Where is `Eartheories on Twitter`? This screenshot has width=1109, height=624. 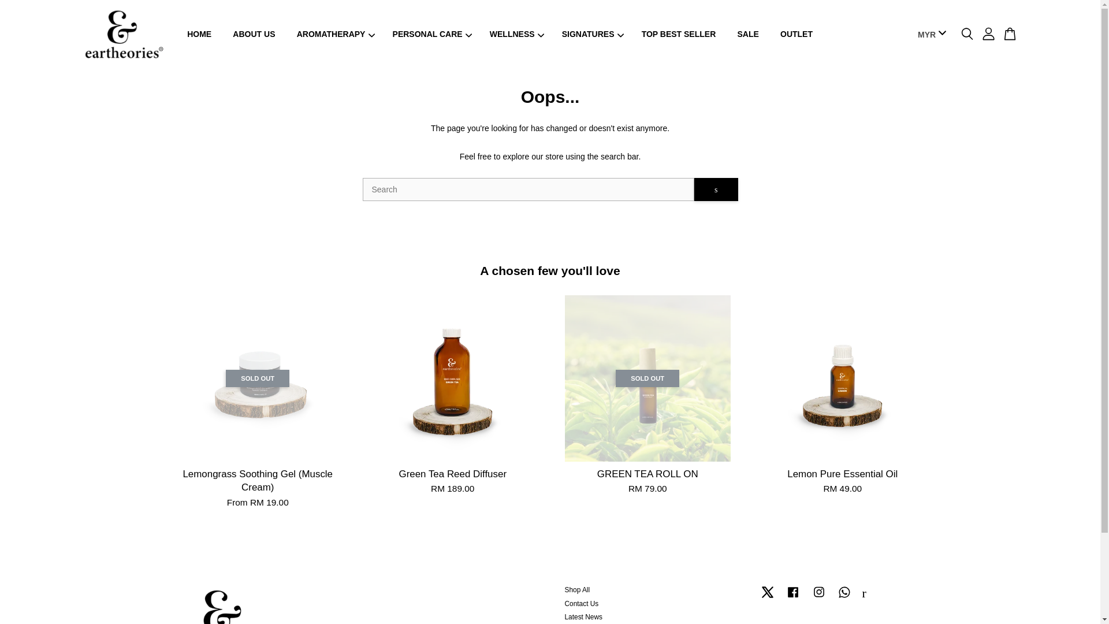
Eartheories on Twitter is located at coordinates (767, 598).